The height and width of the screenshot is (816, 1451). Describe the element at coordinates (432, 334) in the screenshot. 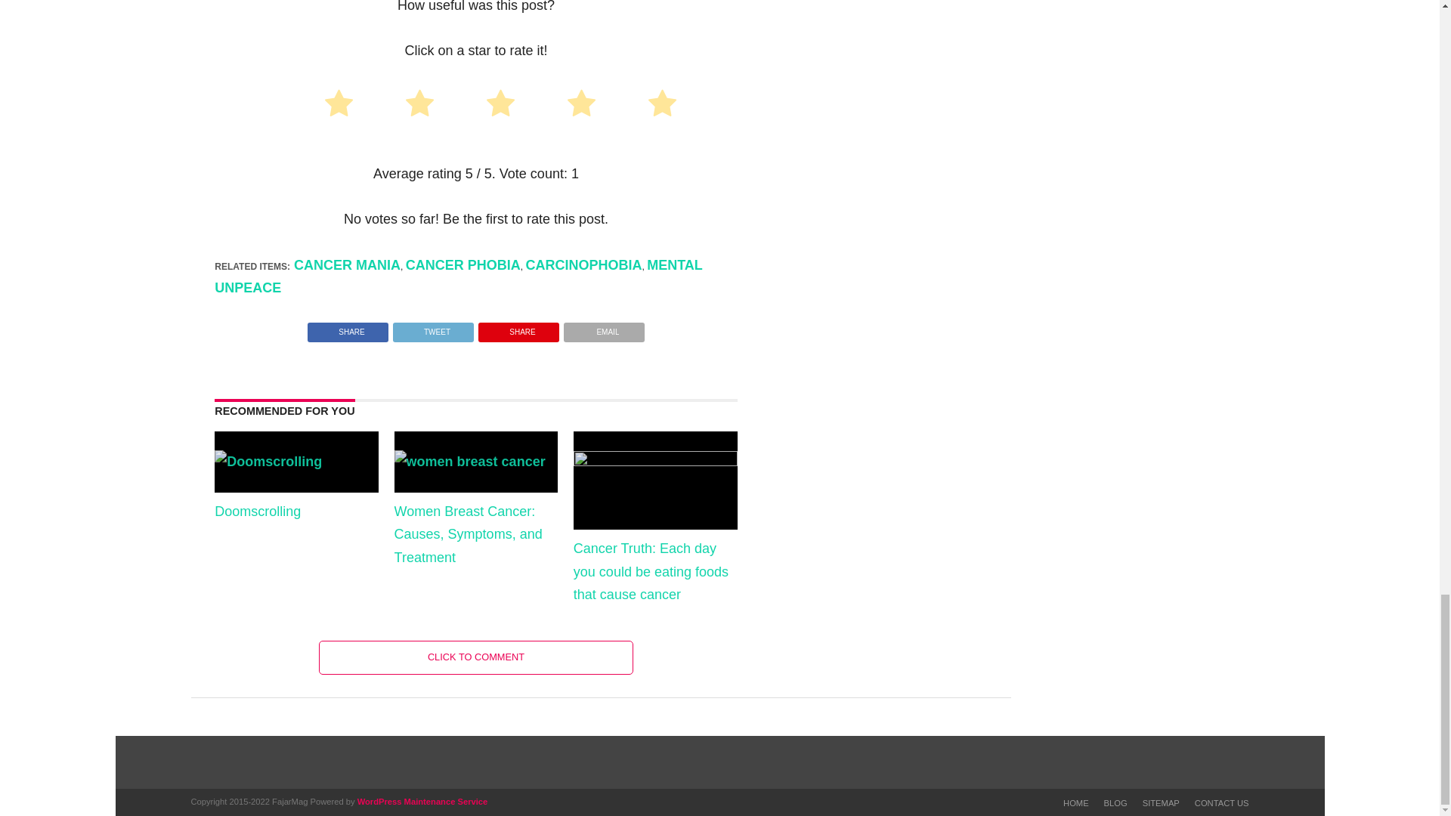

I see `TWEET` at that location.